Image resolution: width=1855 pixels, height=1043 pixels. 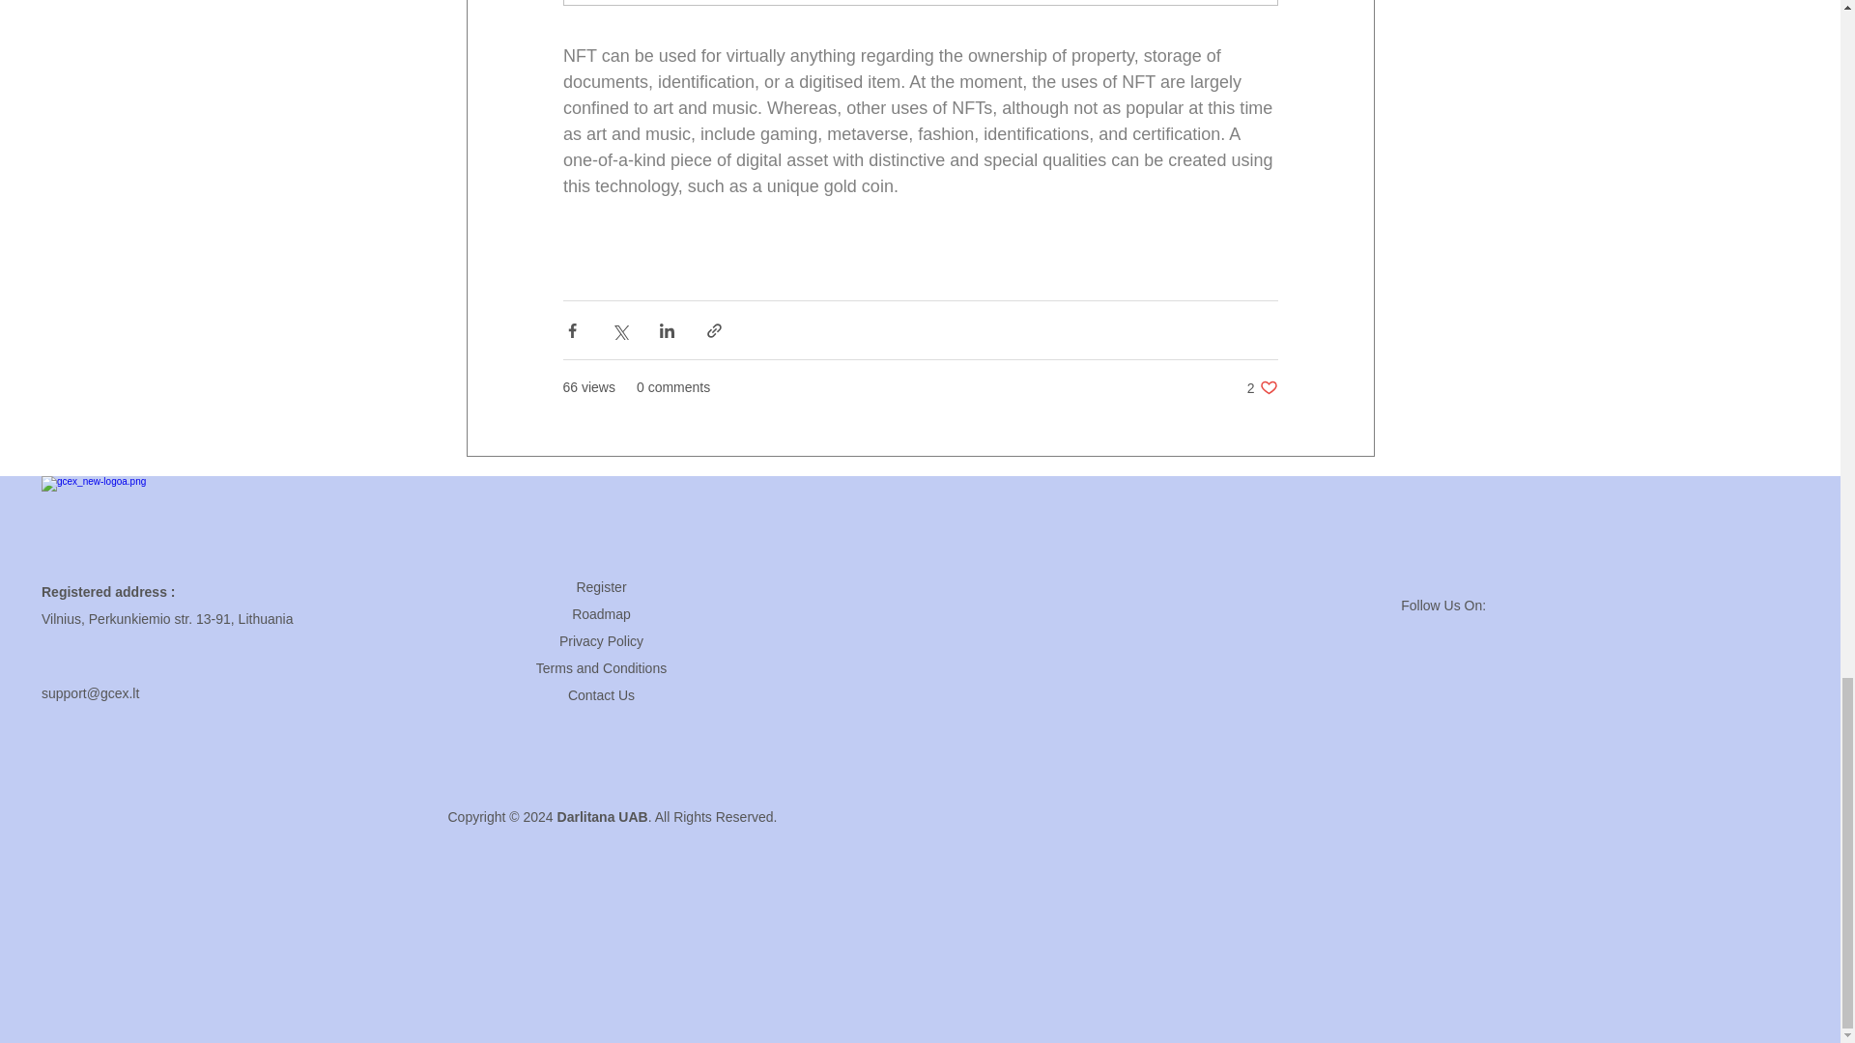 What do you see at coordinates (601, 613) in the screenshot?
I see `Roadmap` at bounding box center [601, 613].